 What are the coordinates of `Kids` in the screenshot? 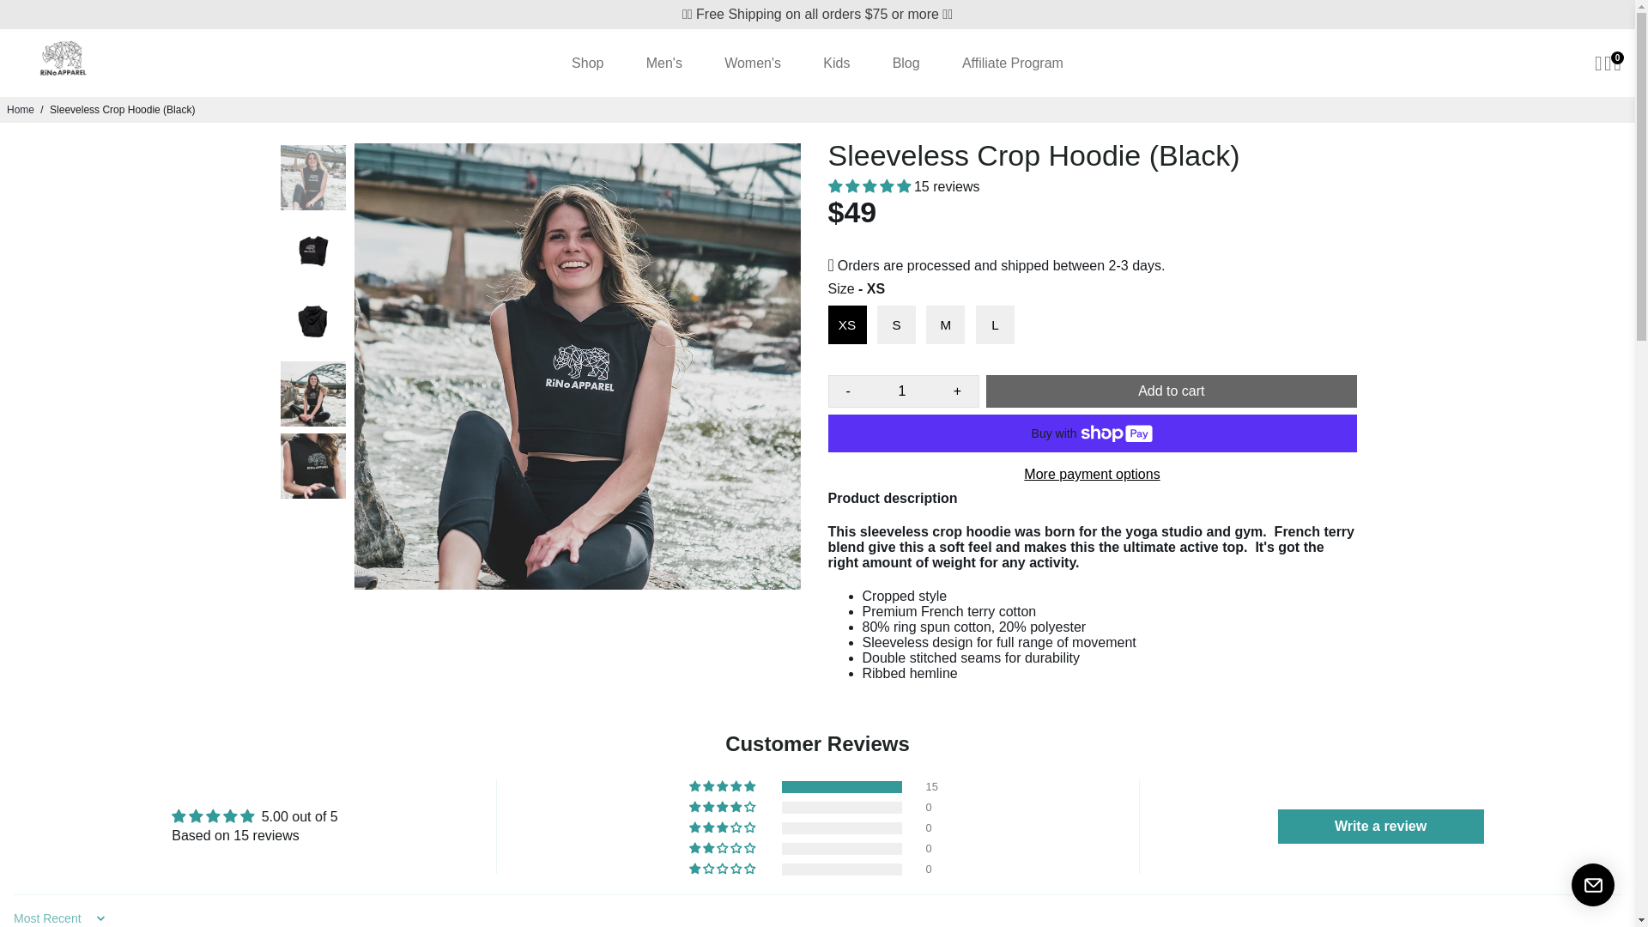 It's located at (836, 63).